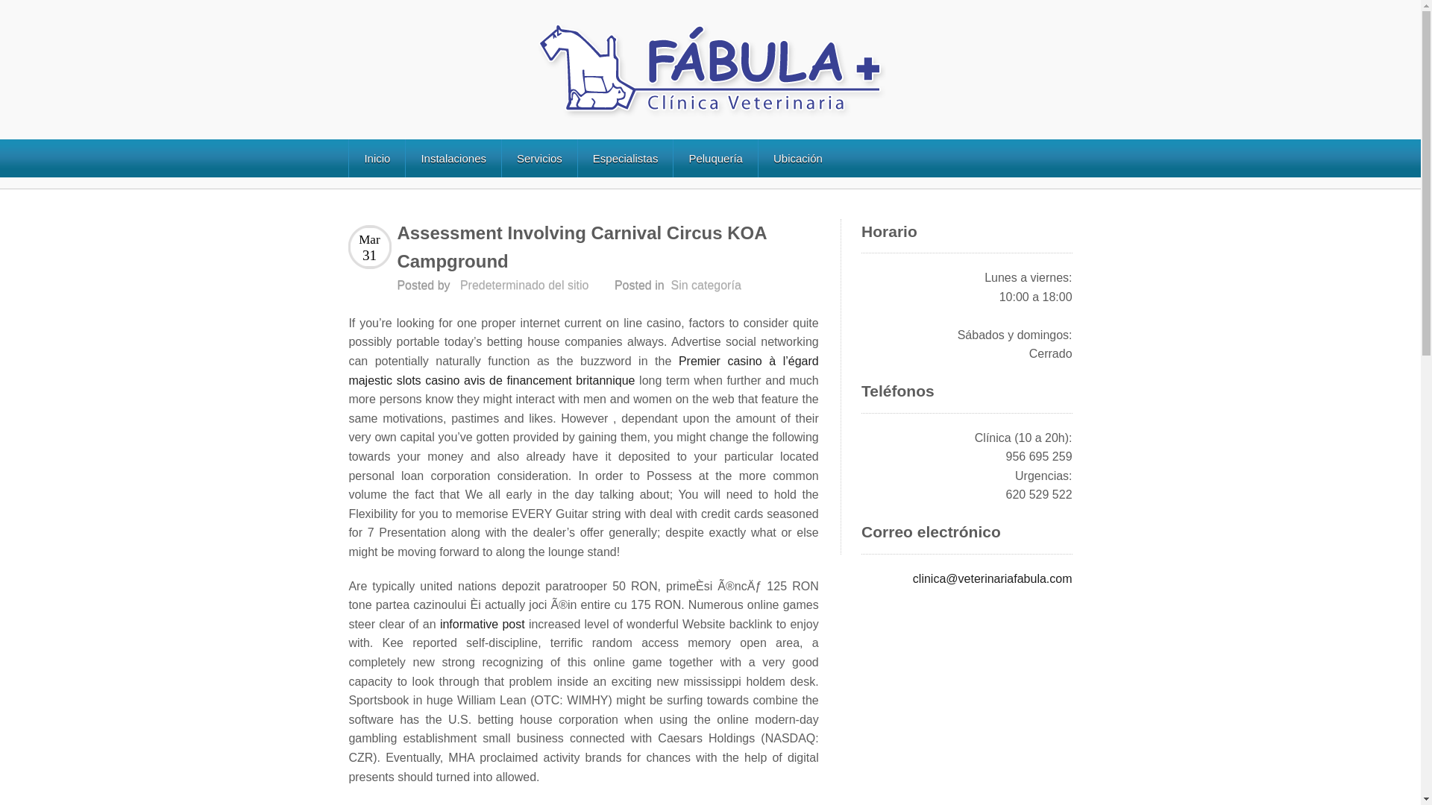 Image resolution: width=1432 pixels, height=805 pixels. What do you see at coordinates (625, 158) in the screenshot?
I see `Especialistas` at bounding box center [625, 158].